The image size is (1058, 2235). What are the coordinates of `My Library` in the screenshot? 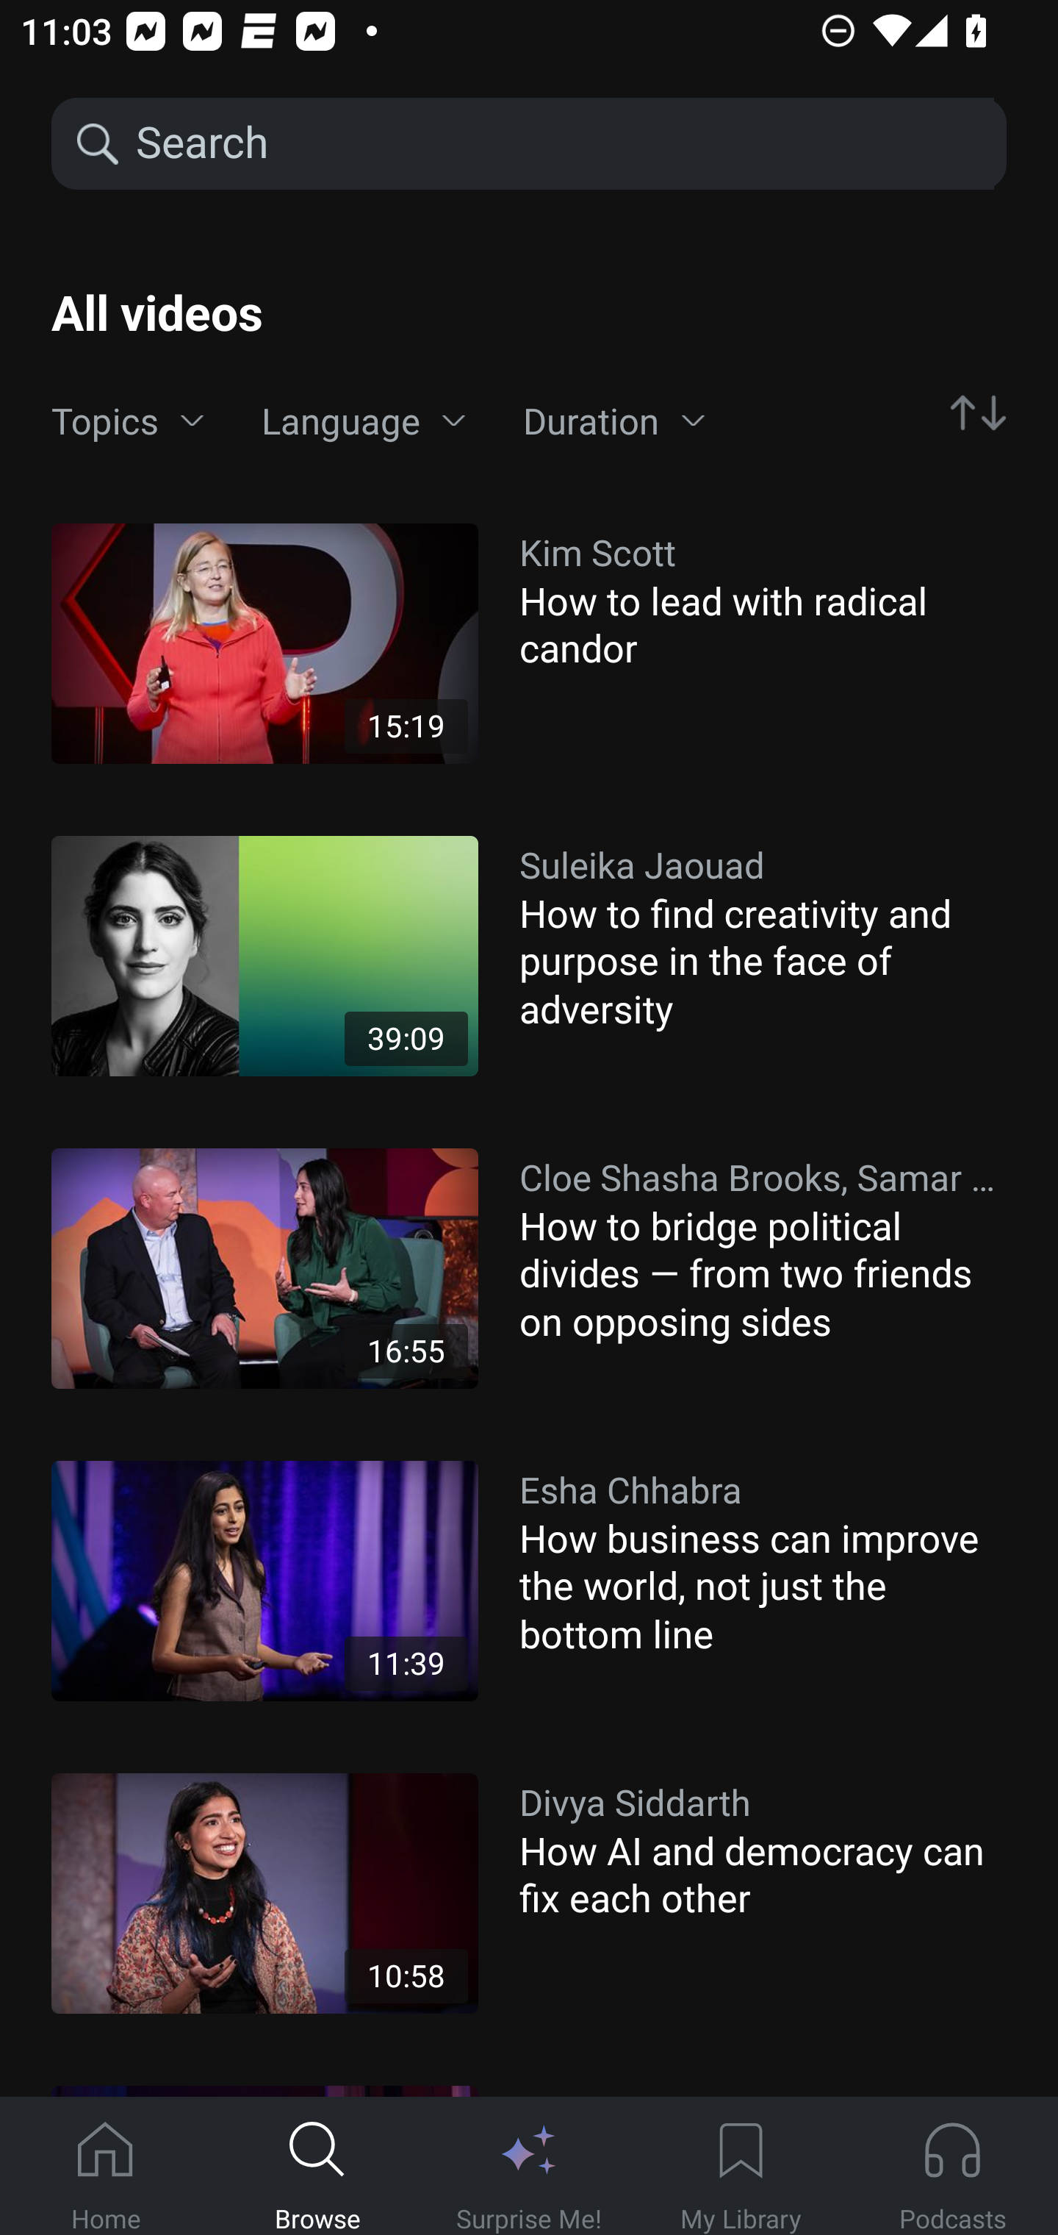 It's located at (741, 2167).